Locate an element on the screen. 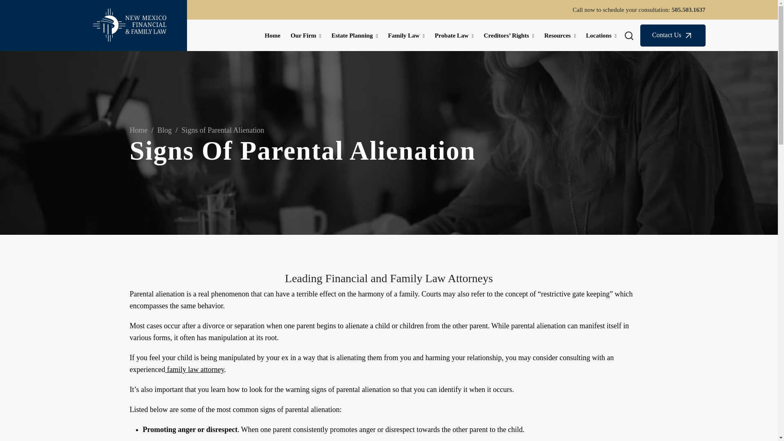 This screenshot has width=784, height=441. Probate Law is located at coordinates (454, 35).